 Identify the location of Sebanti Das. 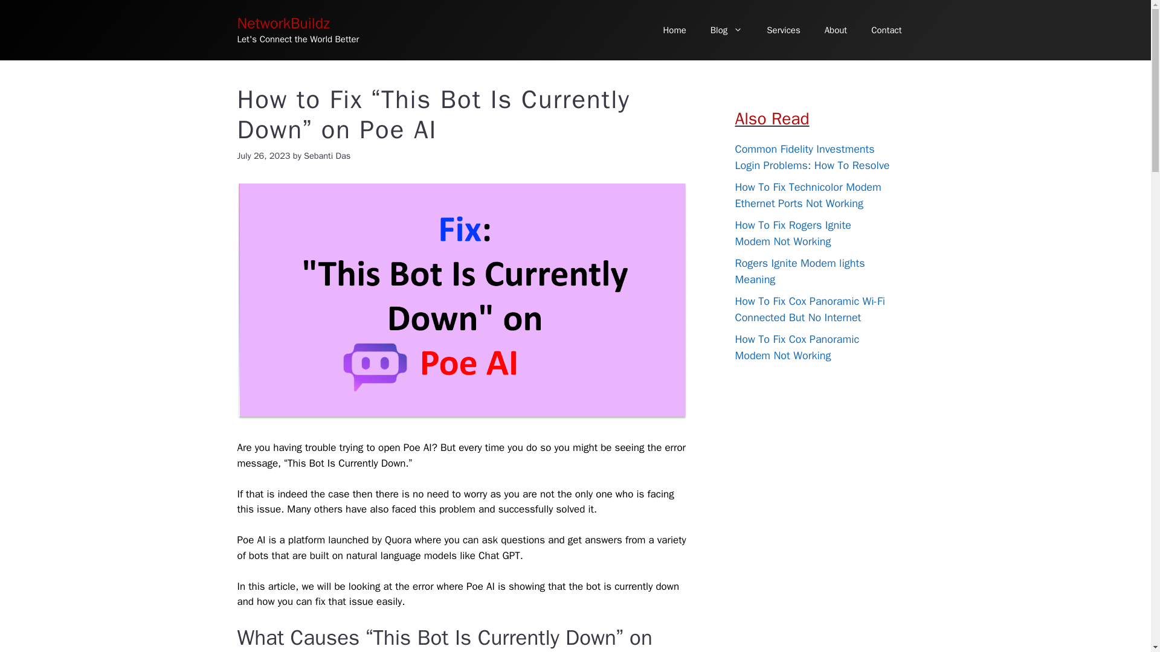
(327, 156).